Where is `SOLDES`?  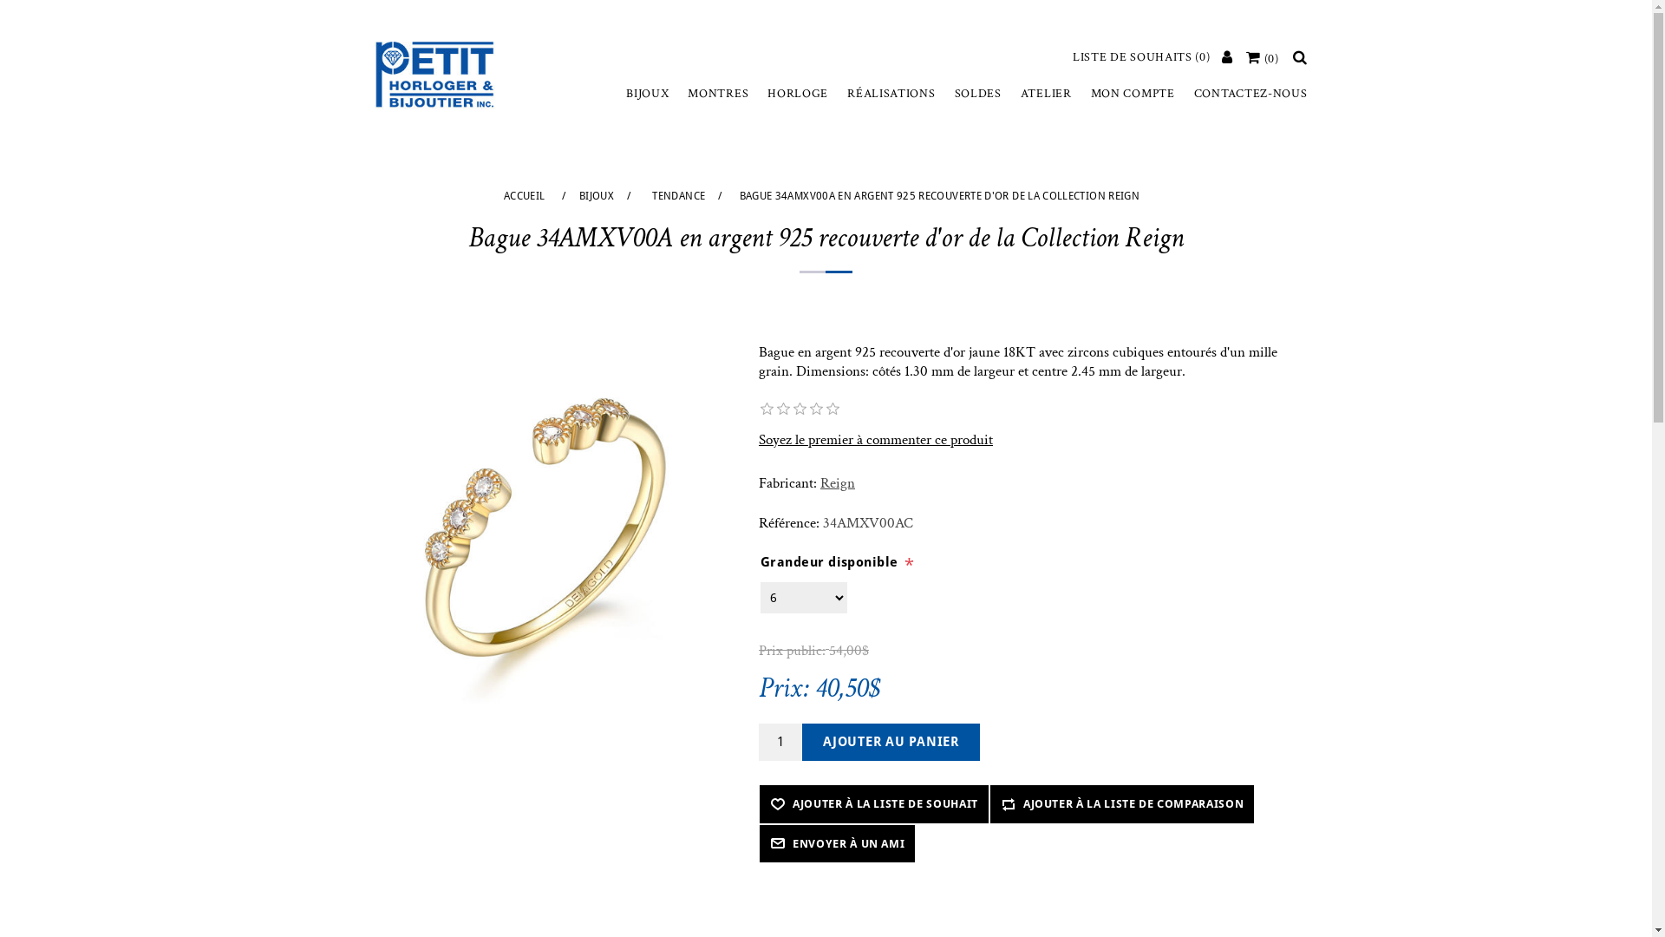 SOLDES is located at coordinates (978, 94).